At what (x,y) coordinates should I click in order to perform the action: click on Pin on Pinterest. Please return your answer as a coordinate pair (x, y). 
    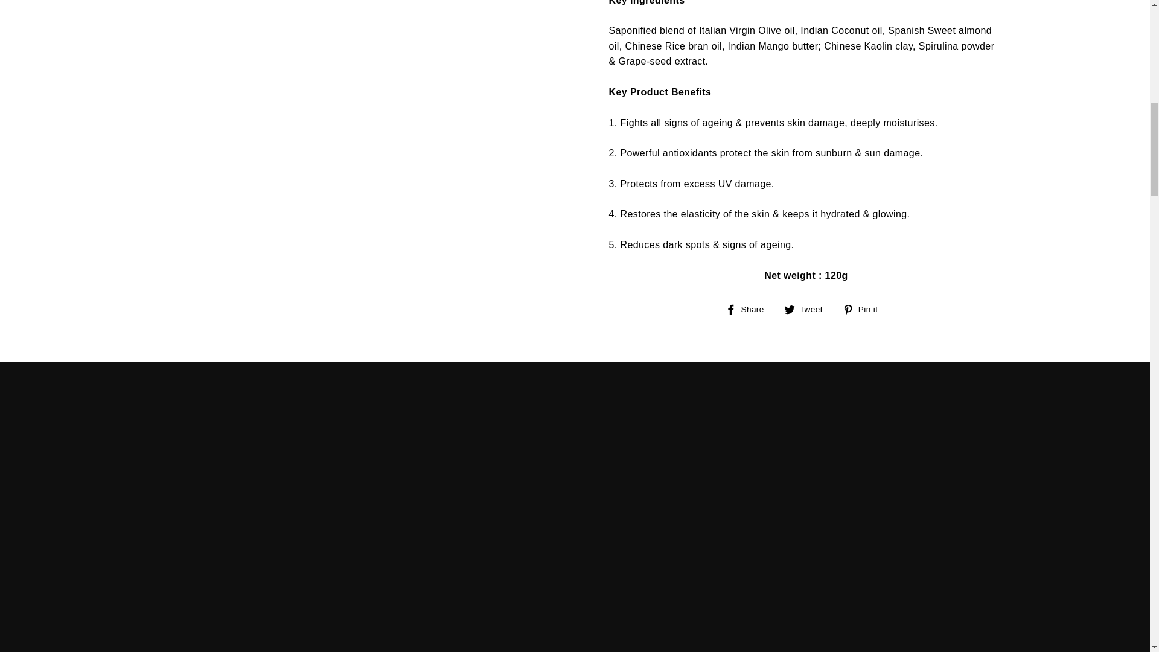
    Looking at the image, I should click on (864, 308).